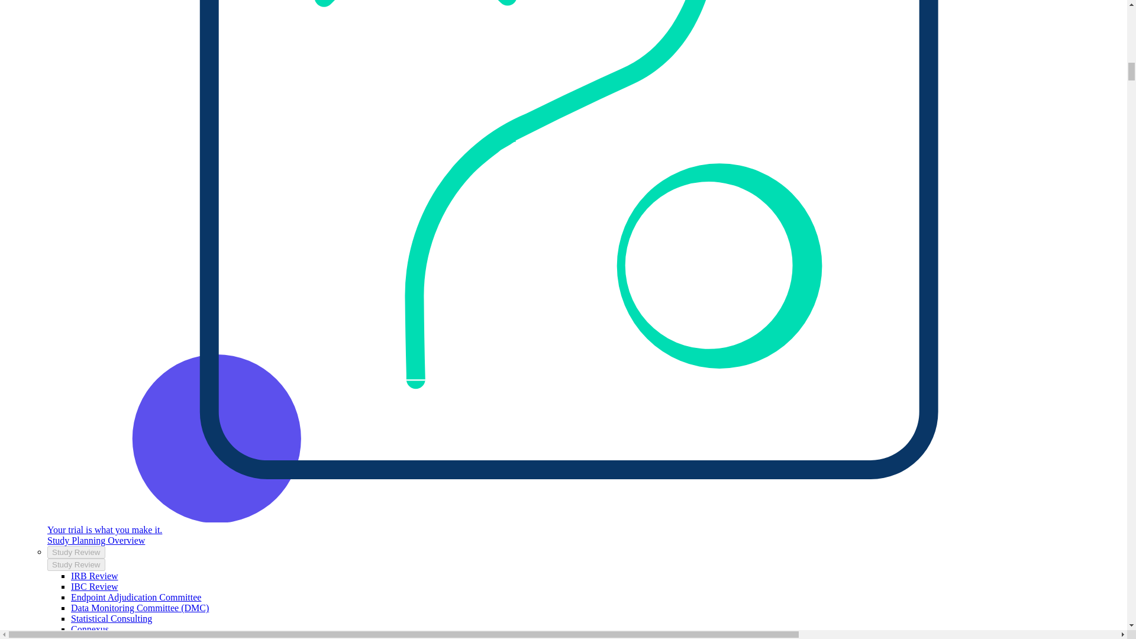  What do you see at coordinates (90, 630) in the screenshot?
I see `Endpoint Adjudication Committee` at bounding box center [90, 630].